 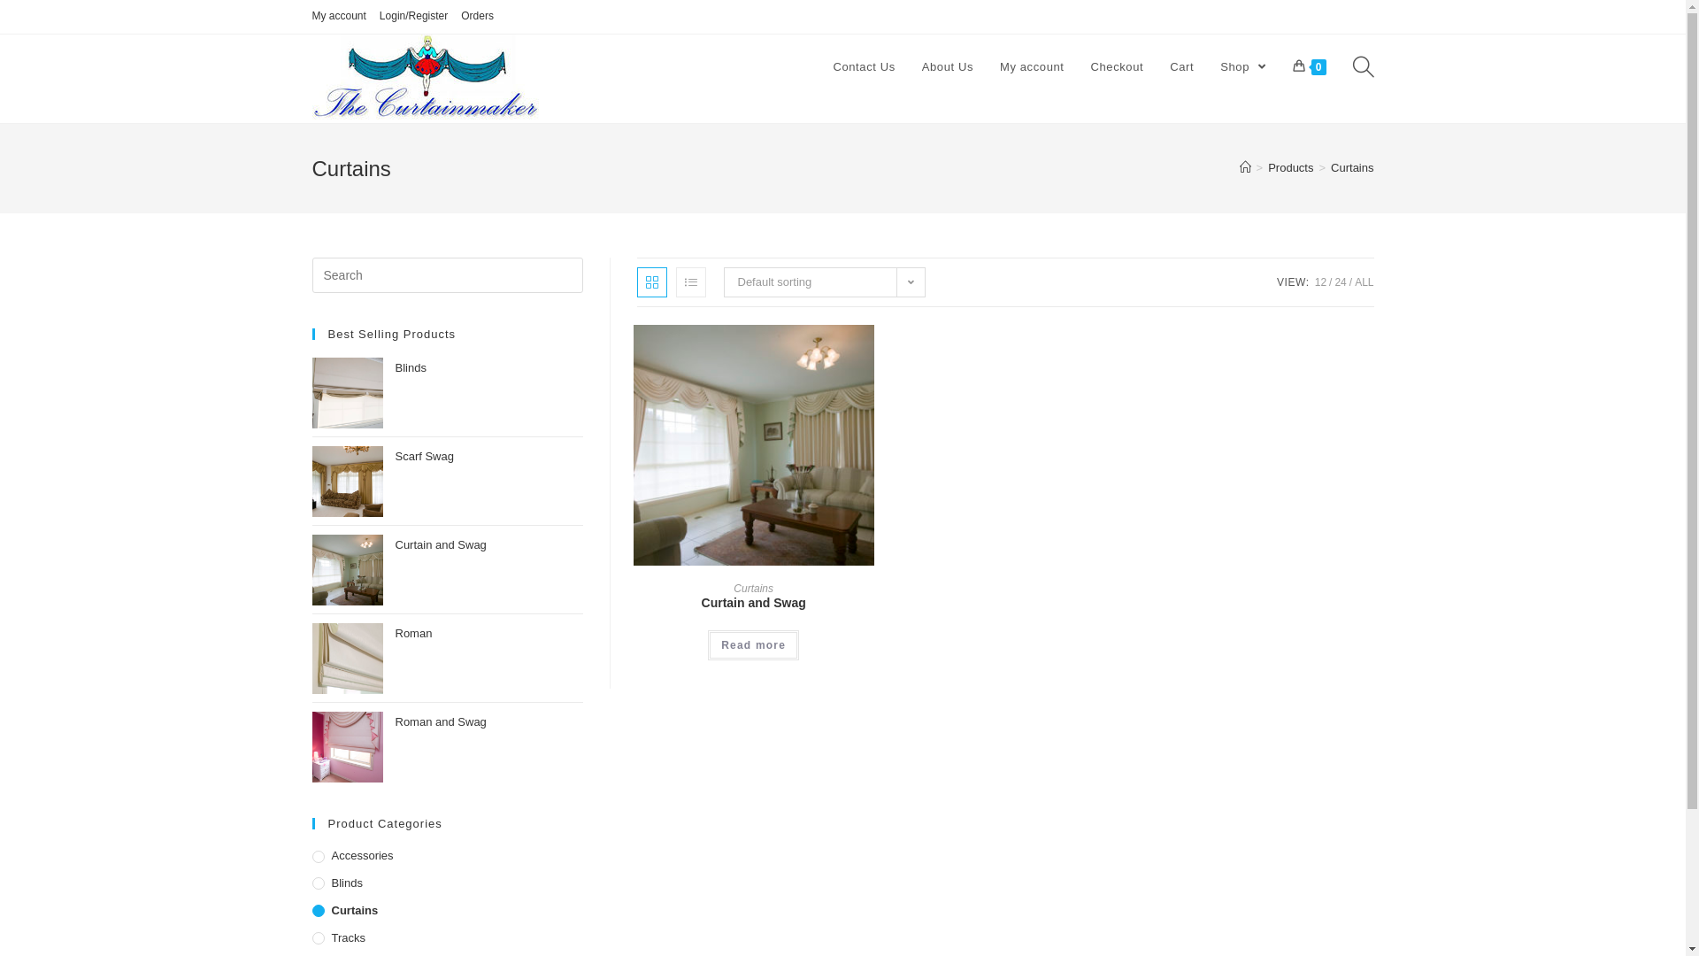 What do you see at coordinates (447, 912) in the screenshot?
I see `Curtains` at bounding box center [447, 912].